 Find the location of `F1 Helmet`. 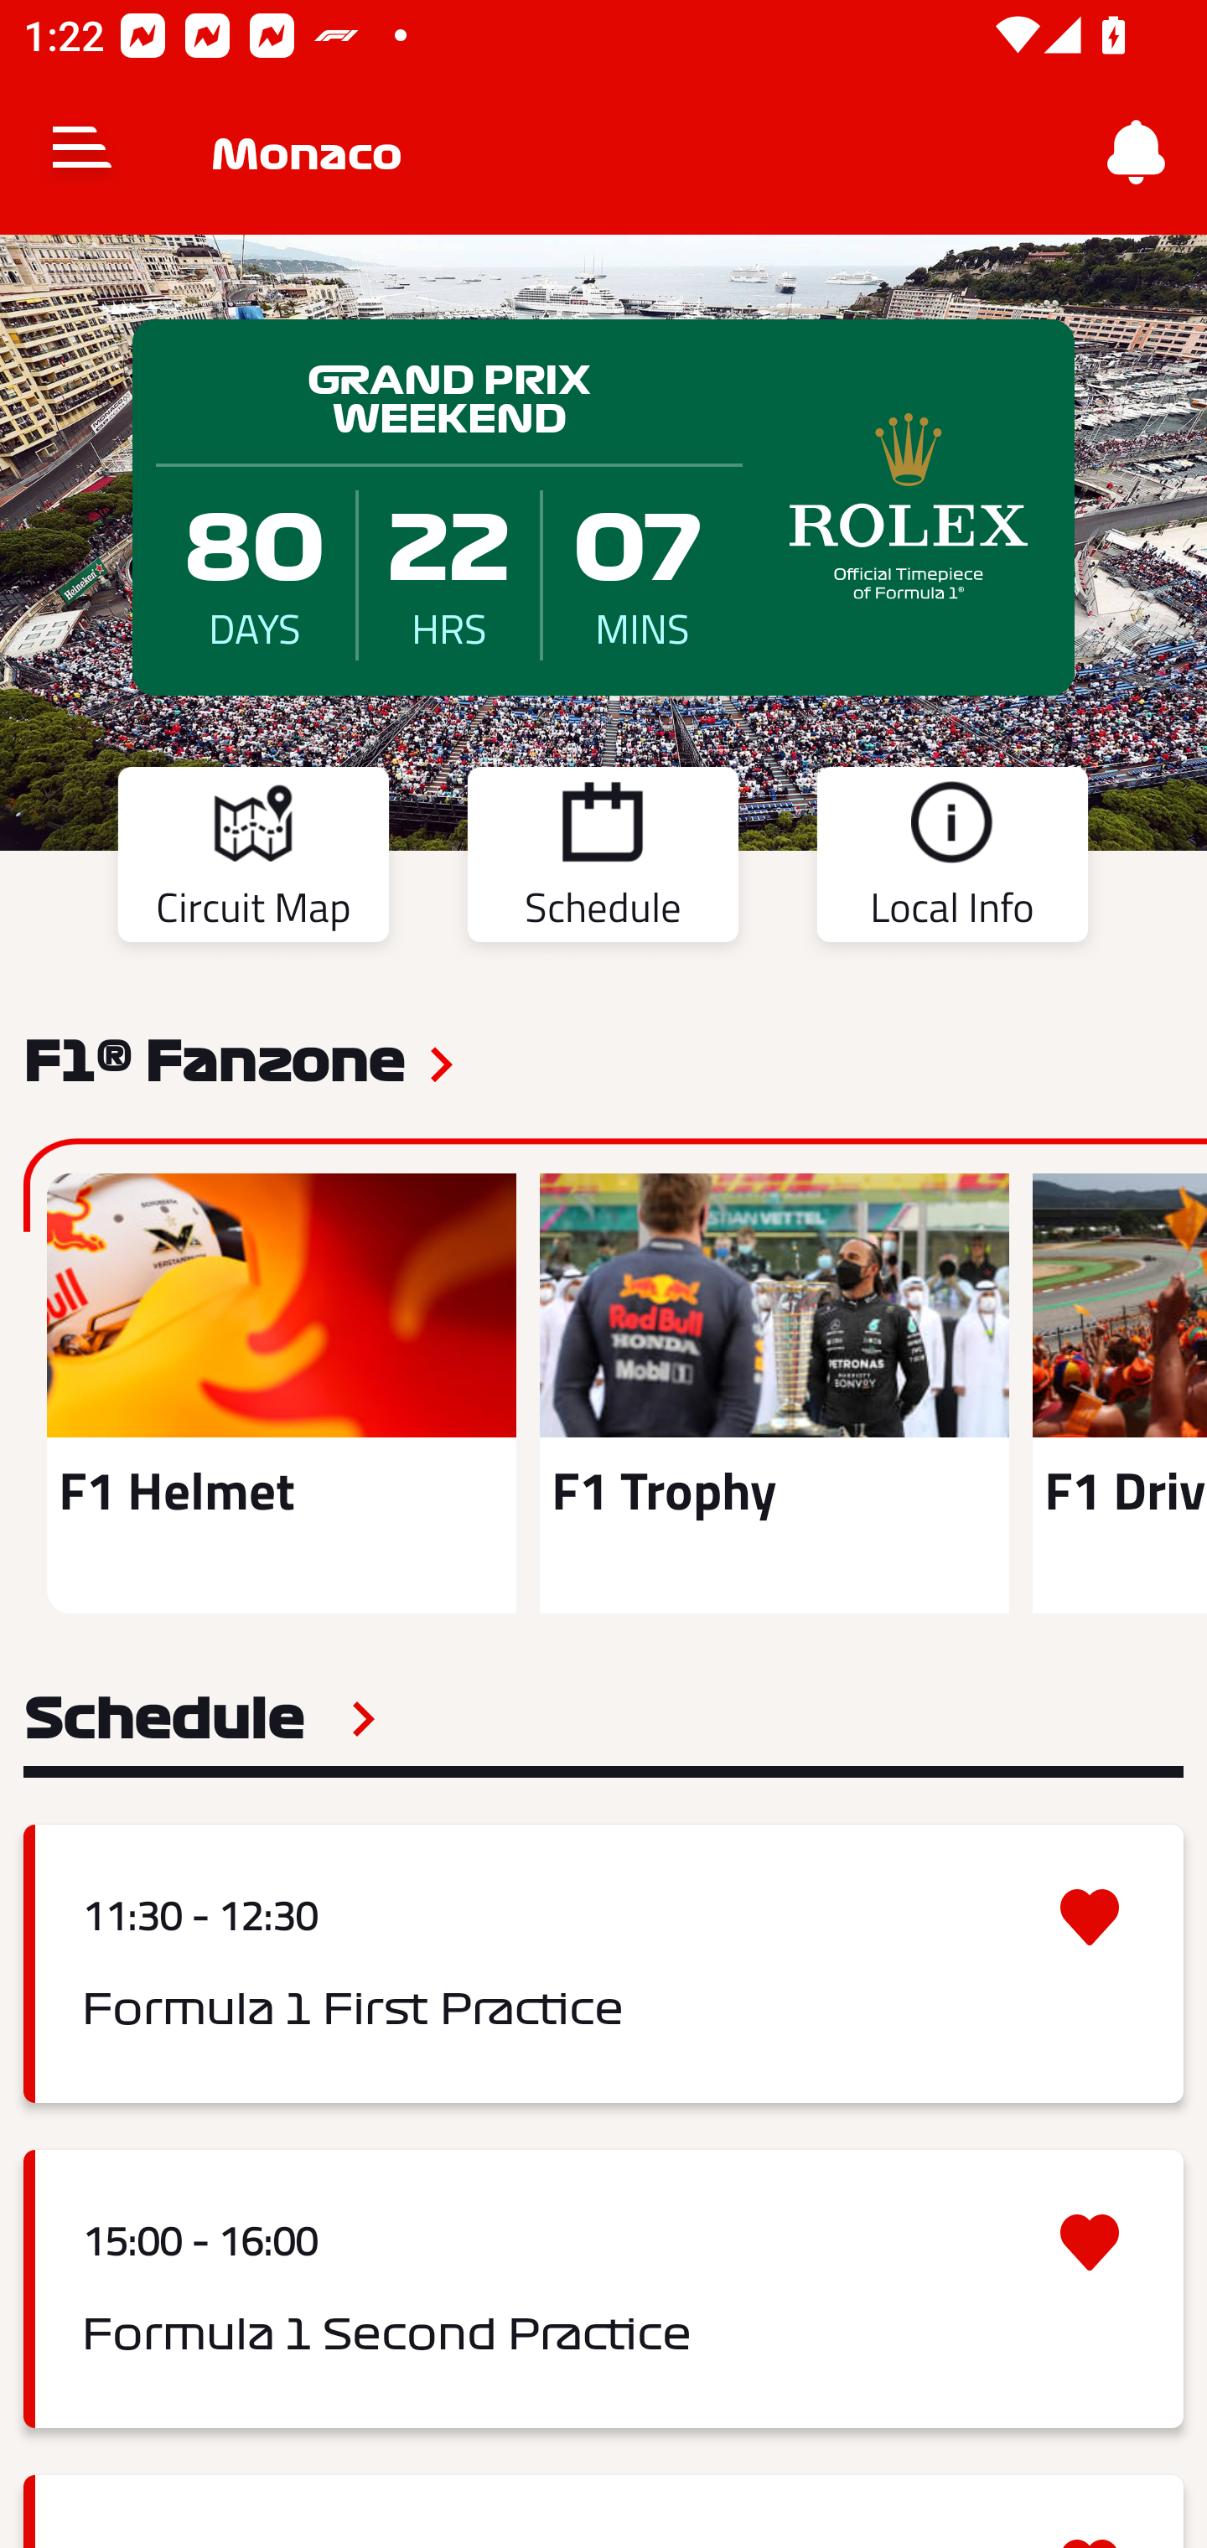

F1 Helmet is located at coordinates (282, 1393).